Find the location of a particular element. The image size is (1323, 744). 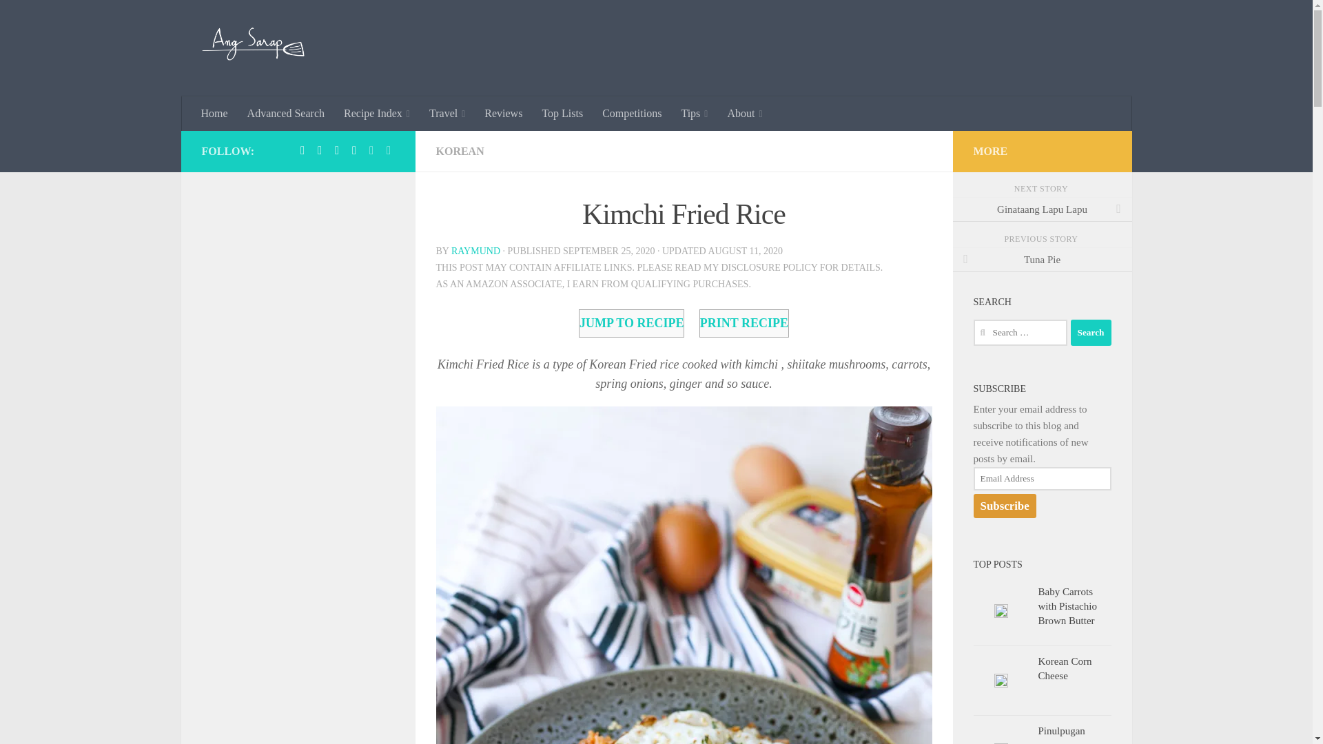

Skip to content is located at coordinates (54, 19).